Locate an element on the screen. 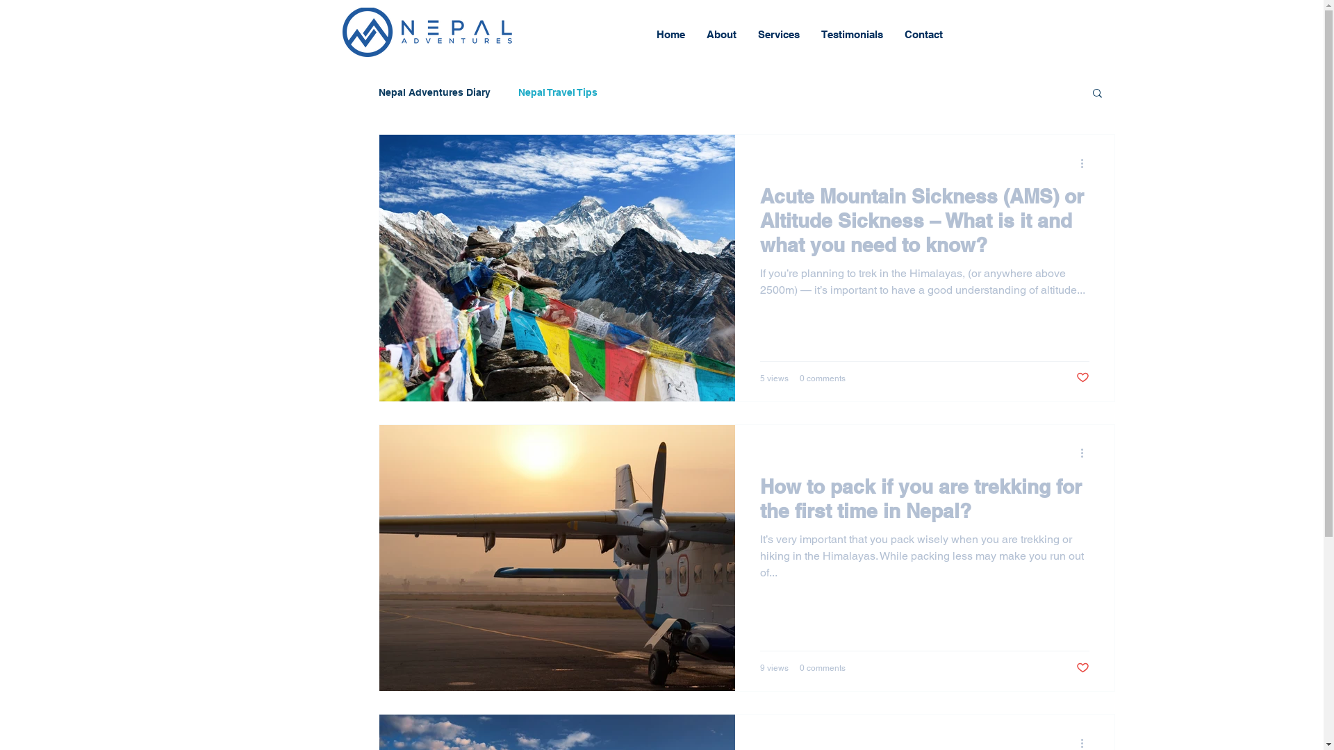  Contact is located at coordinates (923, 35).